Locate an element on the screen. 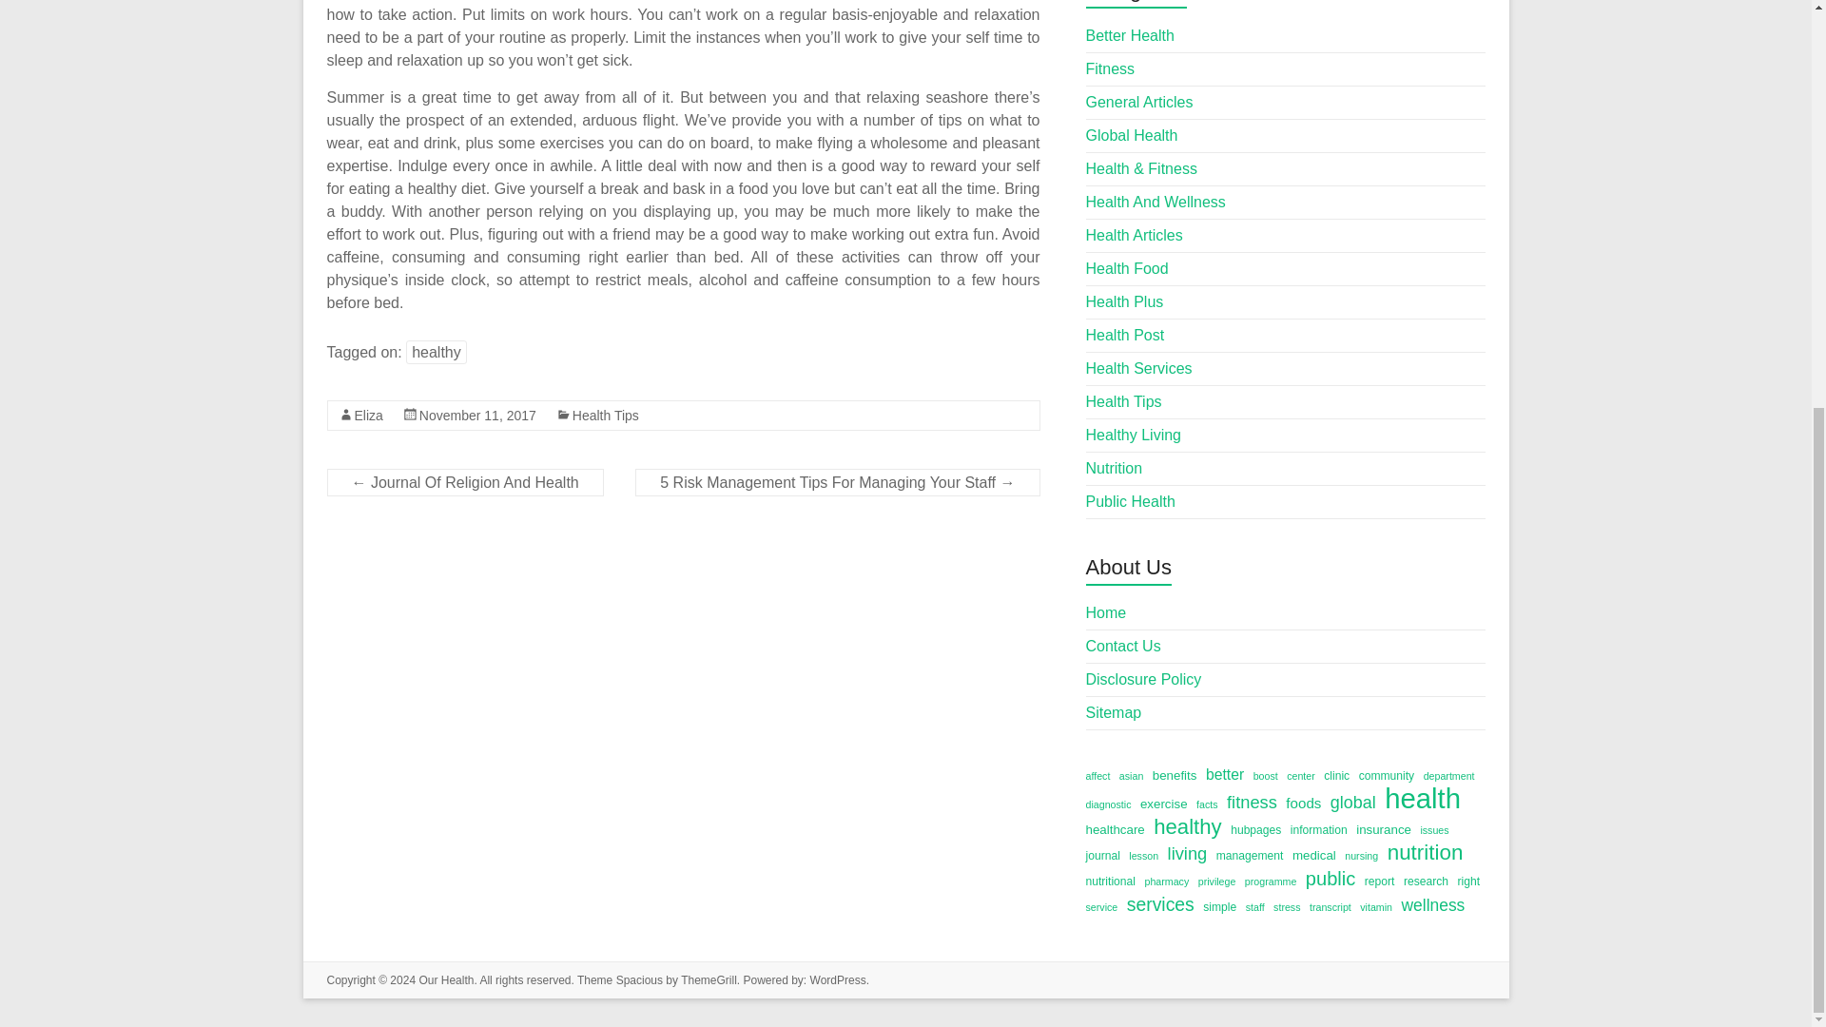 This screenshot has height=1027, width=1826. Global Health is located at coordinates (1132, 135).